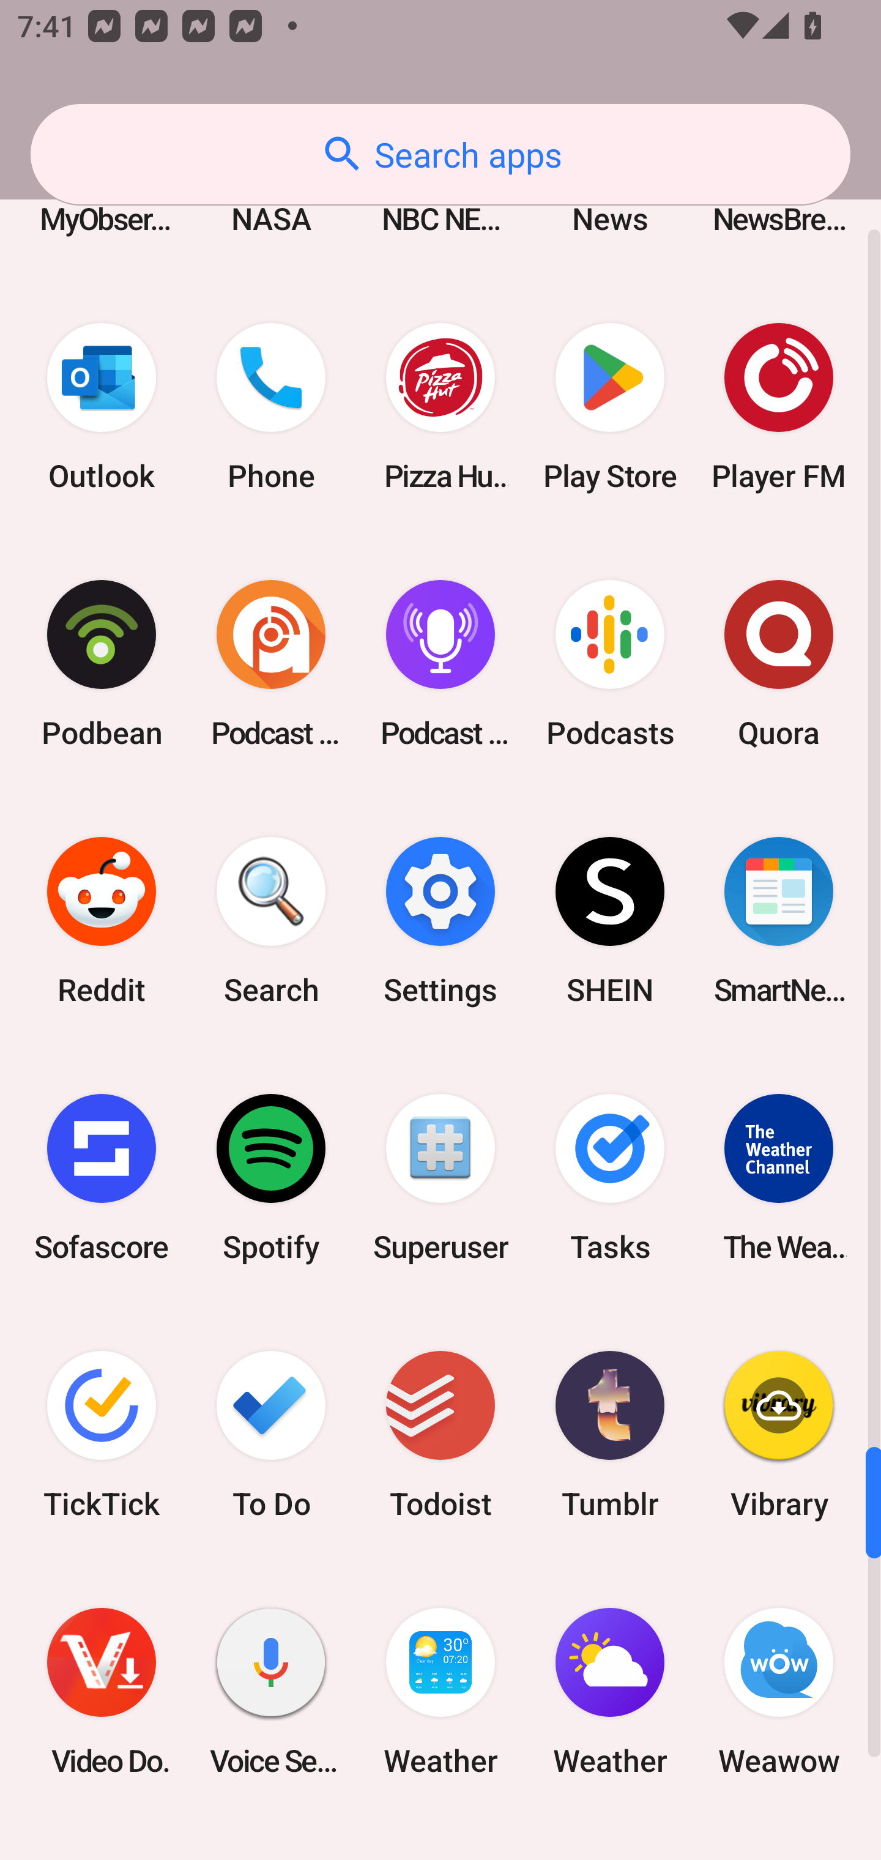  Describe the element at coordinates (271, 664) in the screenshot. I see `Podcast Addict` at that location.